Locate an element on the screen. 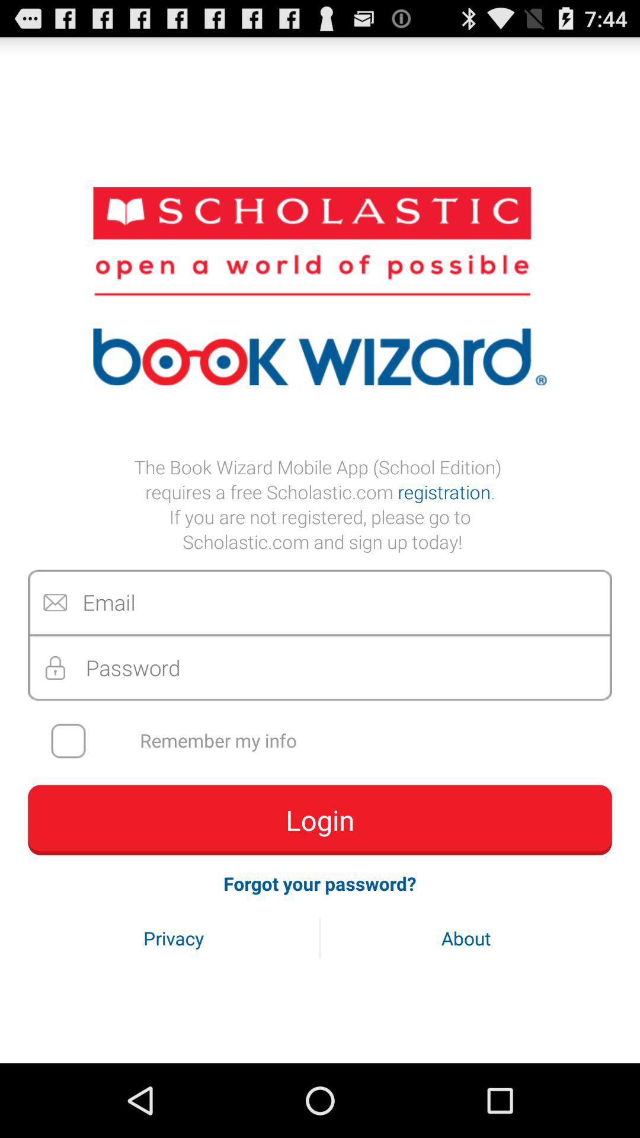 The image size is (640, 1138). tap item to the right of the privacy is located at coordinates (466, 938).